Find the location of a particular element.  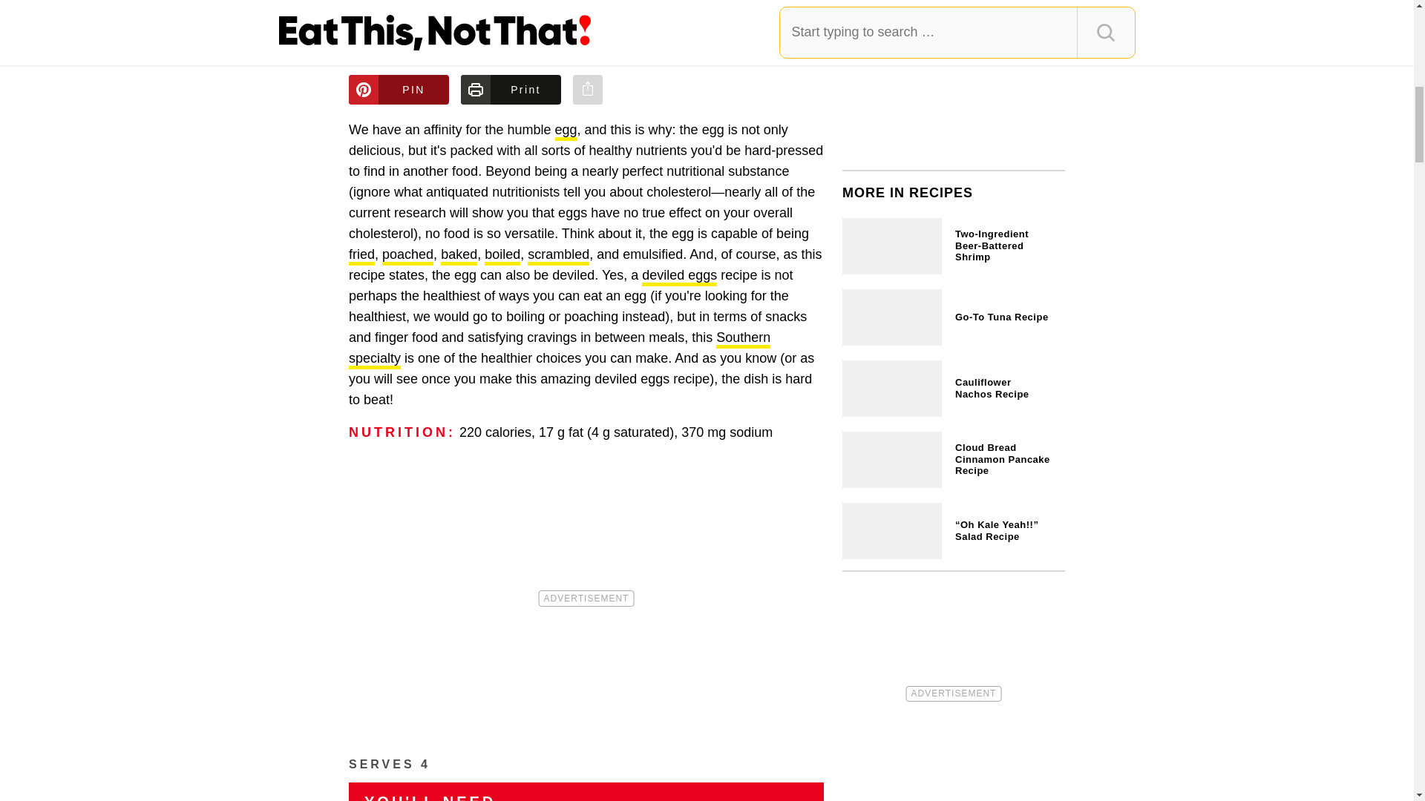

Print this page is located at coordinates (511, 90).